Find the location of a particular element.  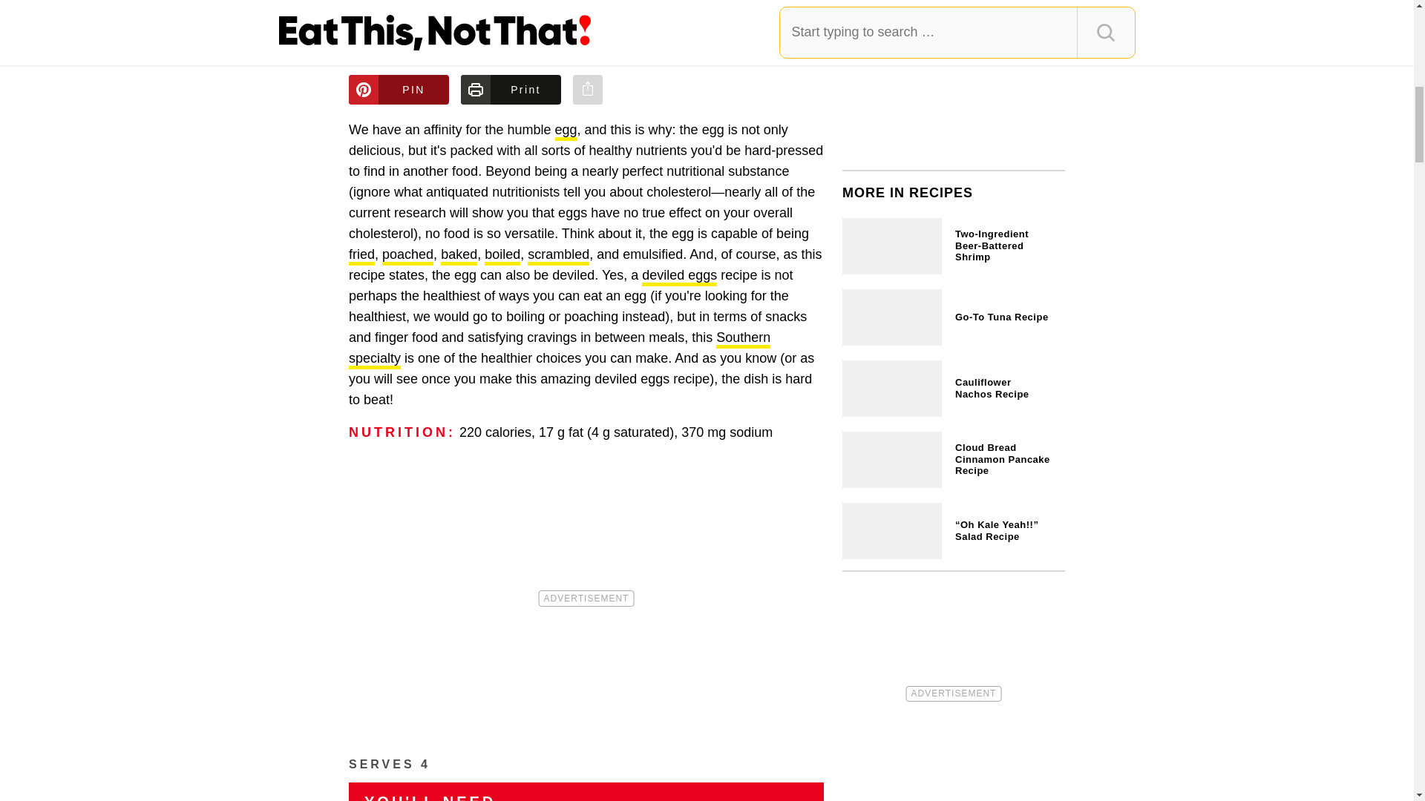

Print this page is located at coordinates (511, 90).